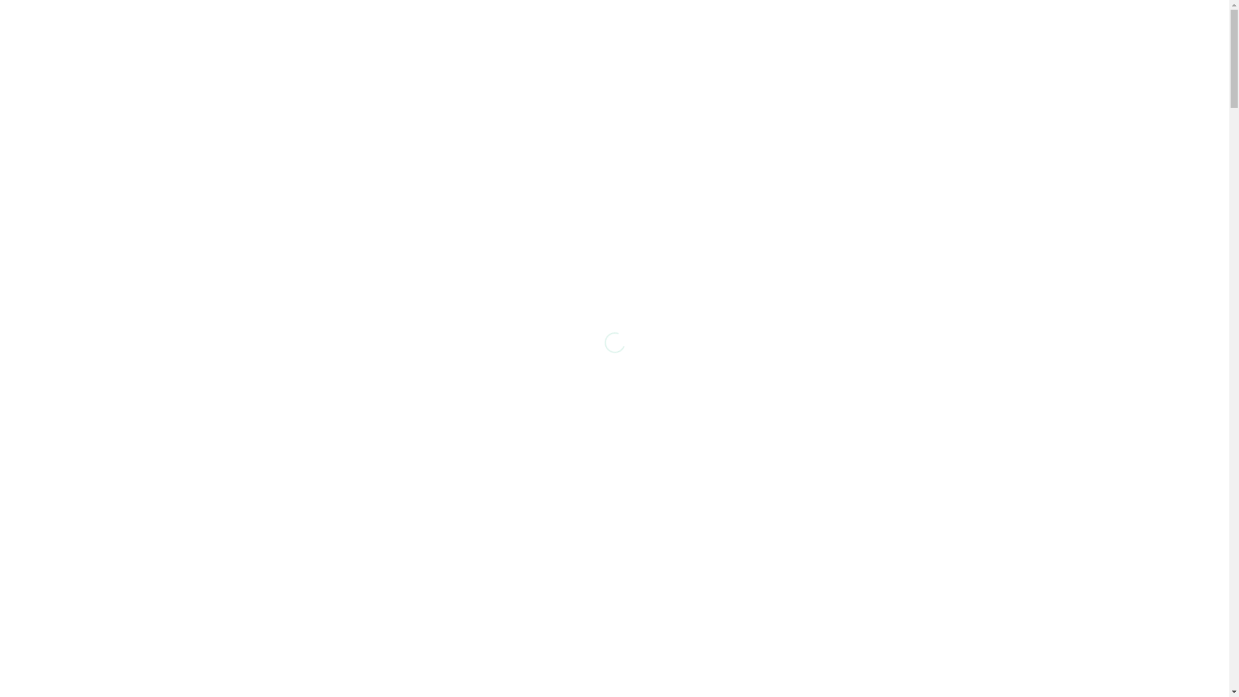 The height and width of the screenshot is (697, 1239). What do you see at coordinates (285, 41) in the screenshot?
I see `SAVOIR FAIRE SAVOIR FAIRE` at bounding box center [285, 41].